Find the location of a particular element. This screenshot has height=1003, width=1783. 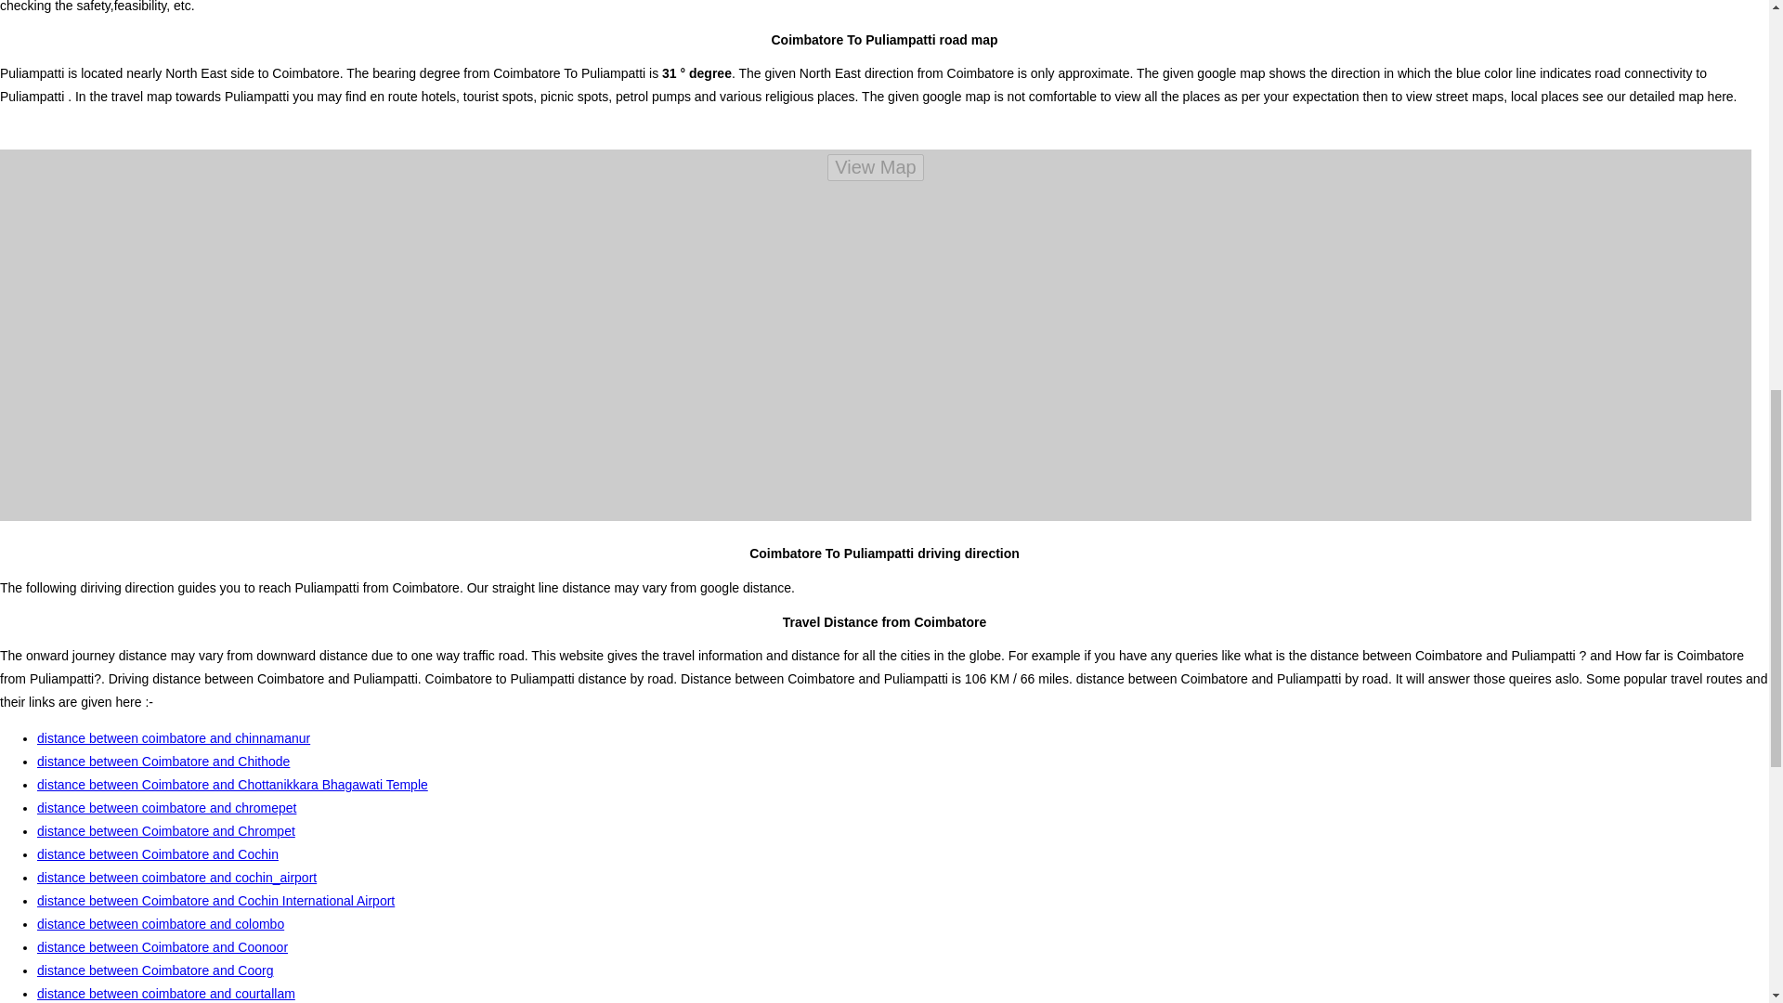

distance between coimbatore and chinnamanur is located at coordinates (174, 738).